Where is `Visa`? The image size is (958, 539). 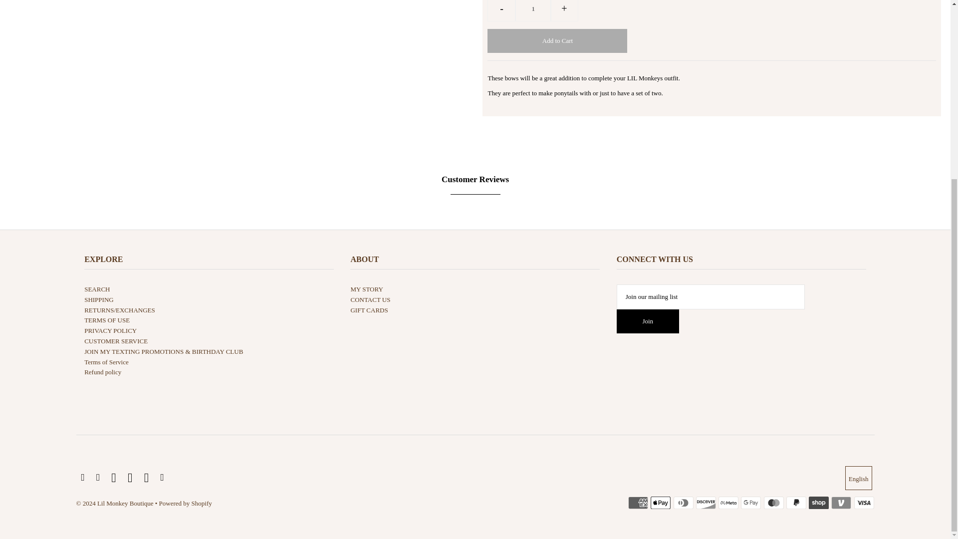
Visa is located at coordinates (864, 503).